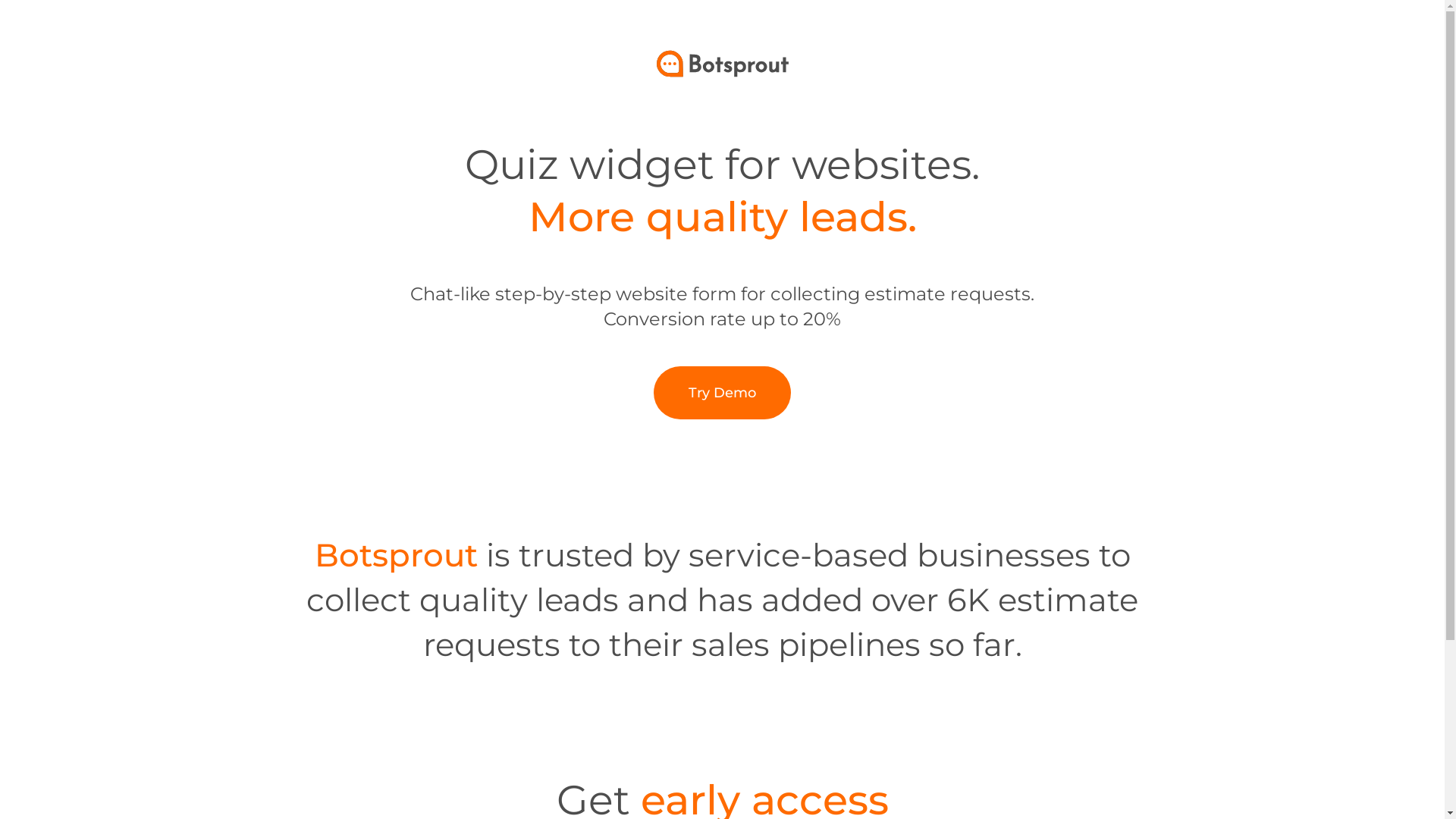  Describe the element at coordinates (722, 393) in the screenshot. I see `Try Demo` at that location.